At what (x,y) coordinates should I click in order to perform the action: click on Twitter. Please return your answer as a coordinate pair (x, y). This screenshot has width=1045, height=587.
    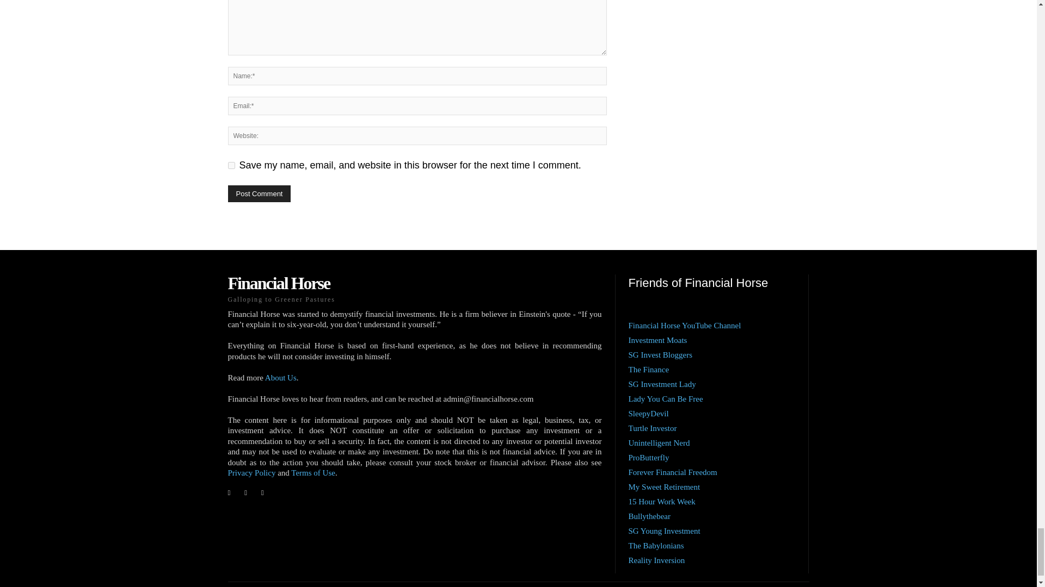
    Looking at the image, I should click on (262, 492).